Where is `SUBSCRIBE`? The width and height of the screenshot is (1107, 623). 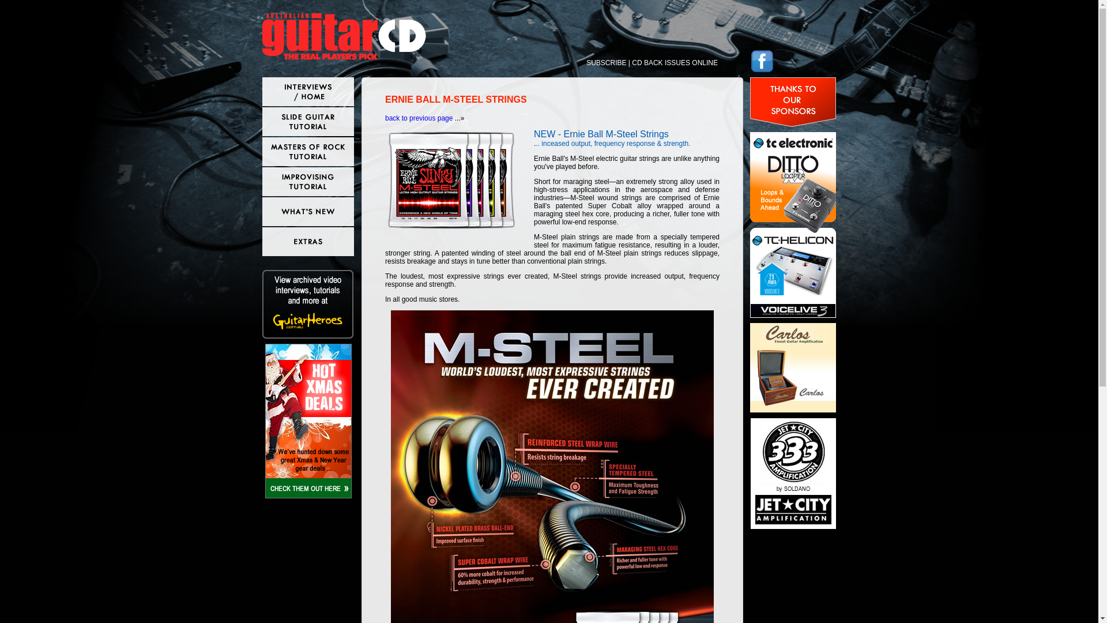 SUBSCRIBE is located at coordinates (607, 63).